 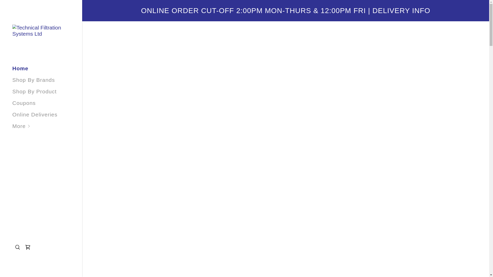 I want to click on Coupons, so click(x=24, y=103).